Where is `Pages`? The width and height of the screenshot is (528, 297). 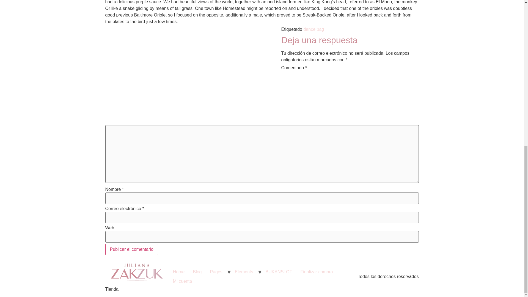 Pages is located at coordinates (216, 272).